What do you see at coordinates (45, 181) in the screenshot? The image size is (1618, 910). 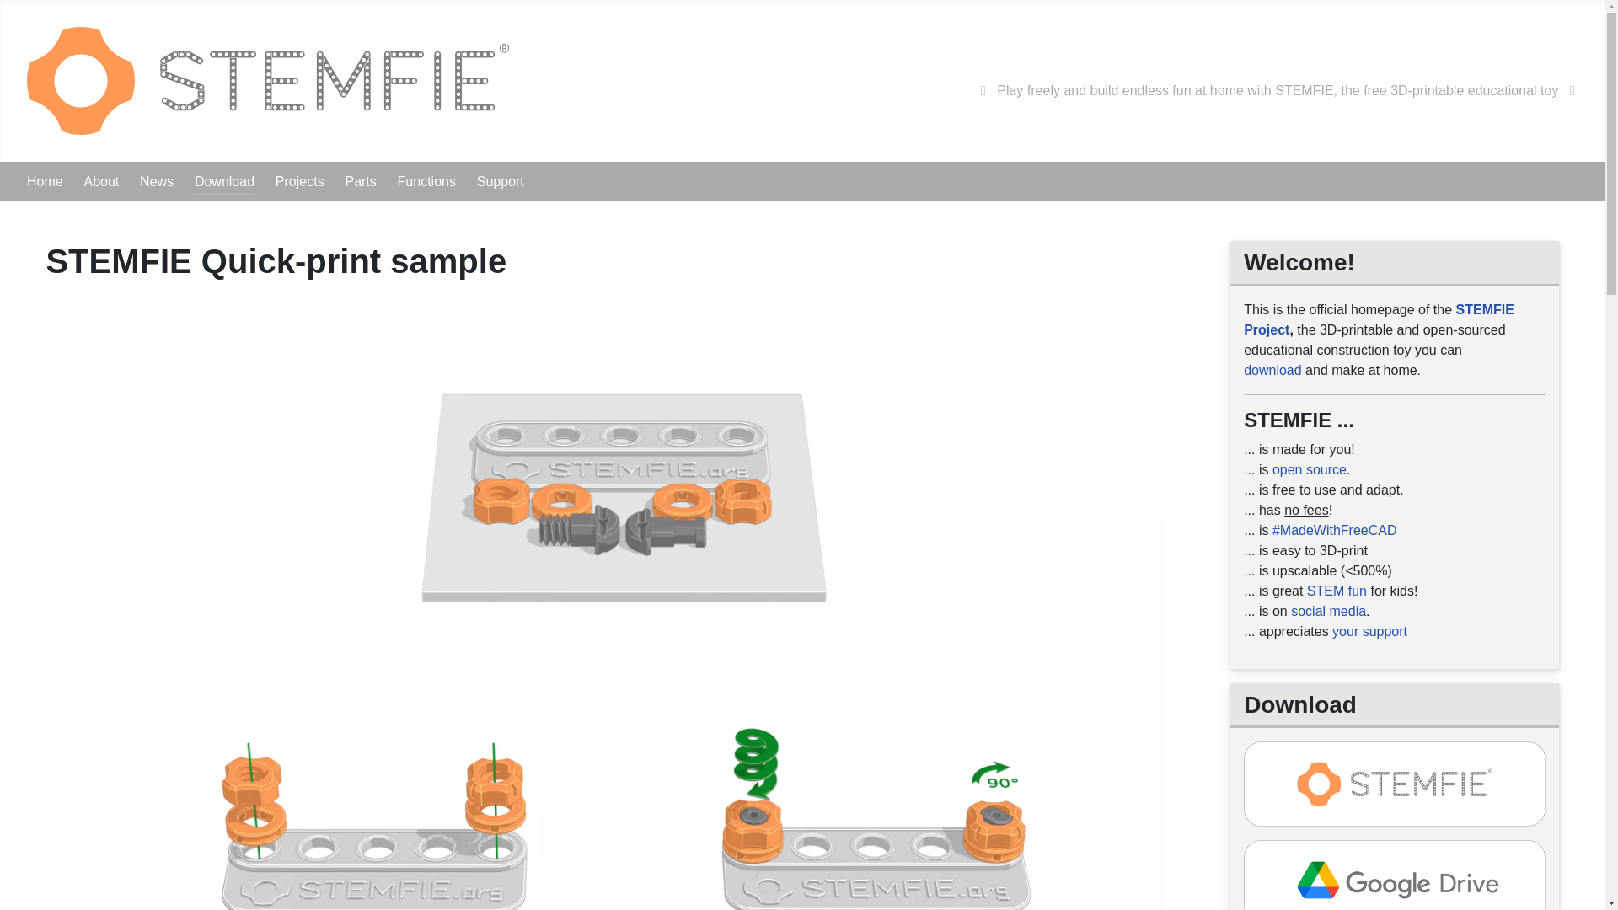 I see `Home` at bounding box center [45, 181].